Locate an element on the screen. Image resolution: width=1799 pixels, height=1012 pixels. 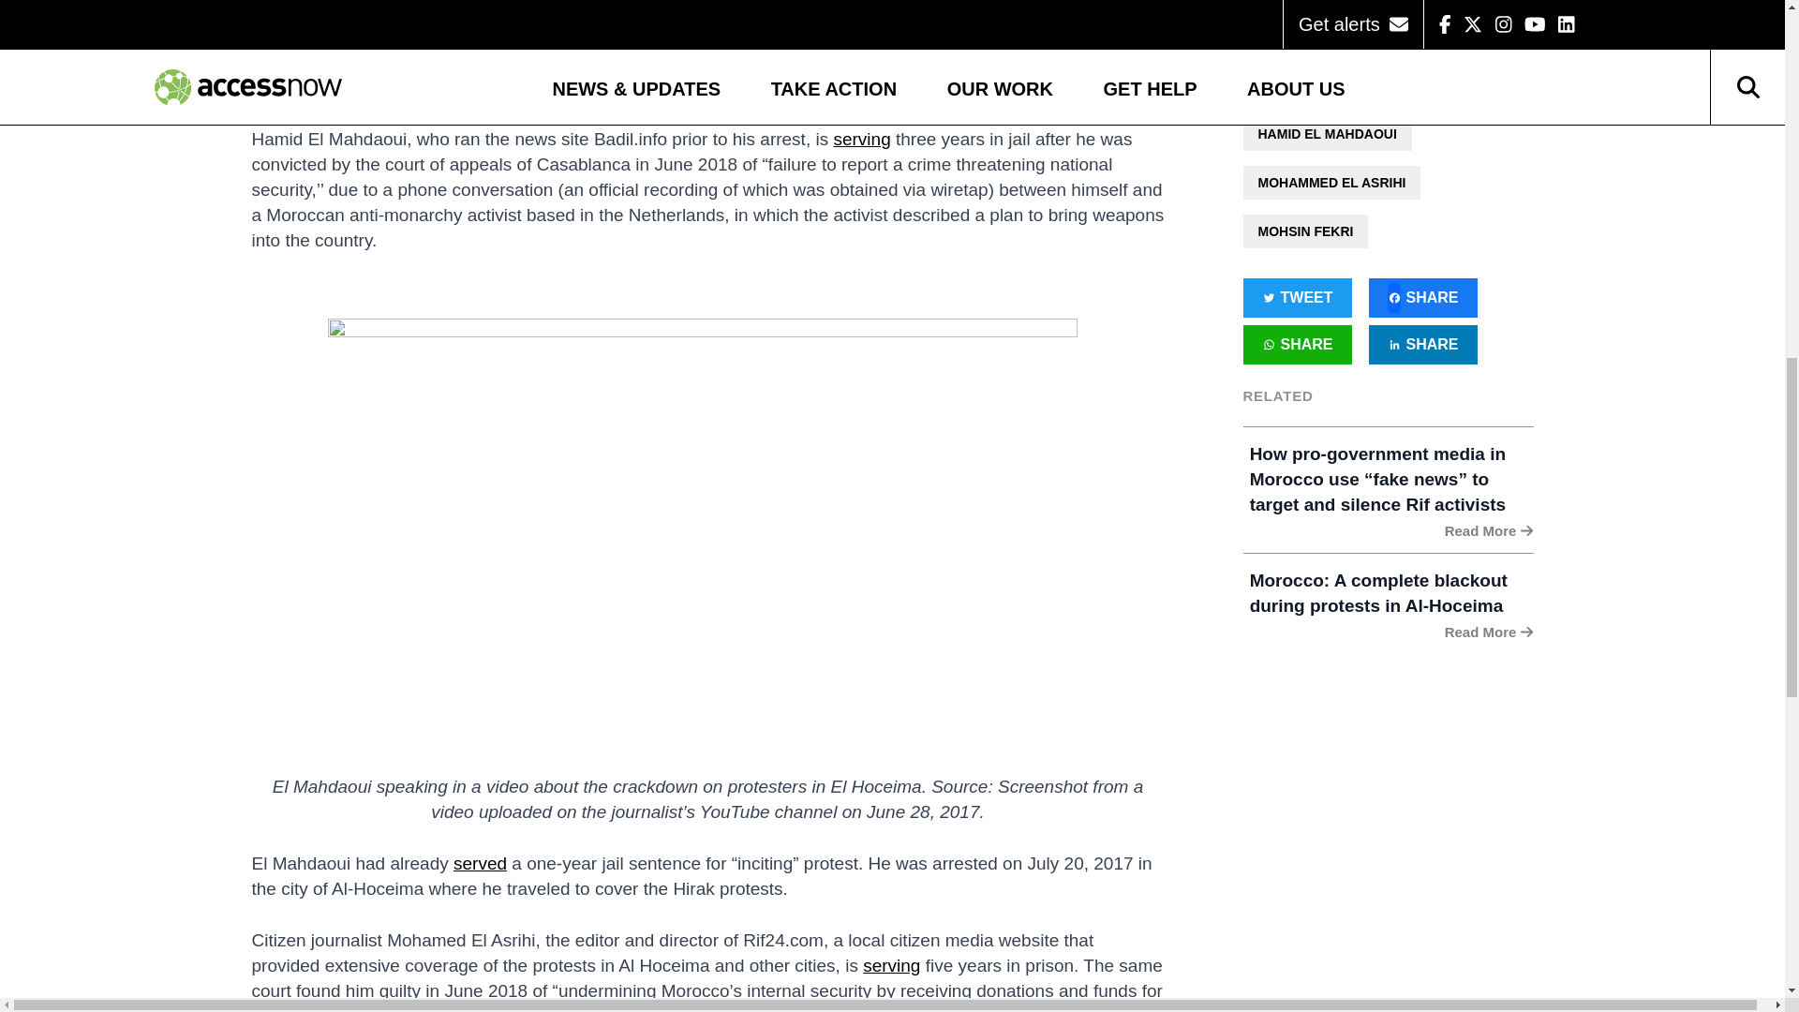
LinkedIn is located at coordinates (1422, 344).